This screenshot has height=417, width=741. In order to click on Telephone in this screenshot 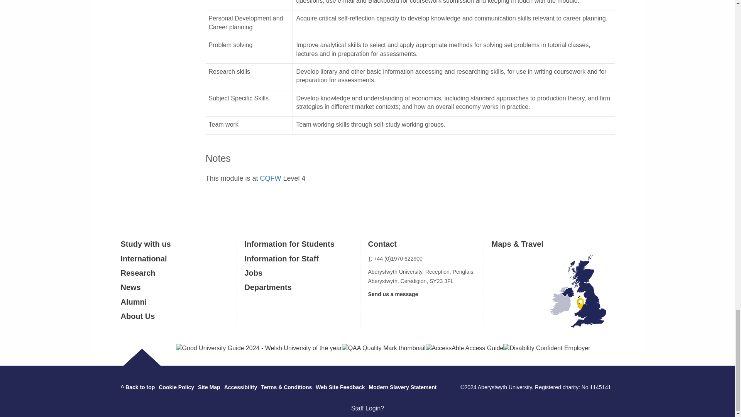, I will do `click(370, 259)`.